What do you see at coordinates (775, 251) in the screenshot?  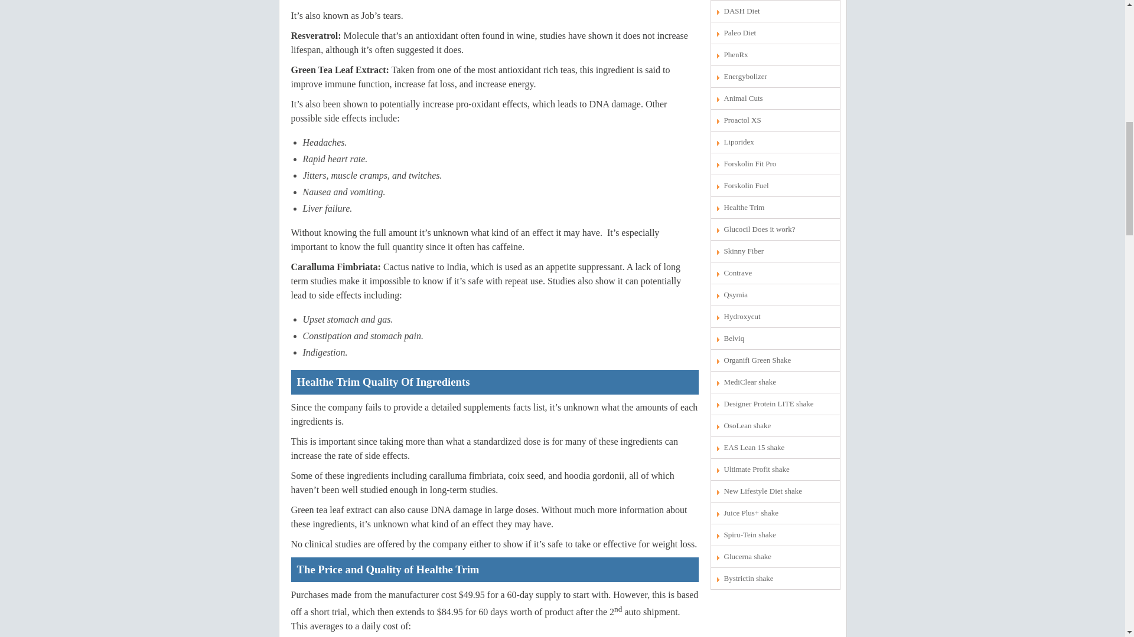 I see `Skinny Fiber` at bounding box center [775, 251].